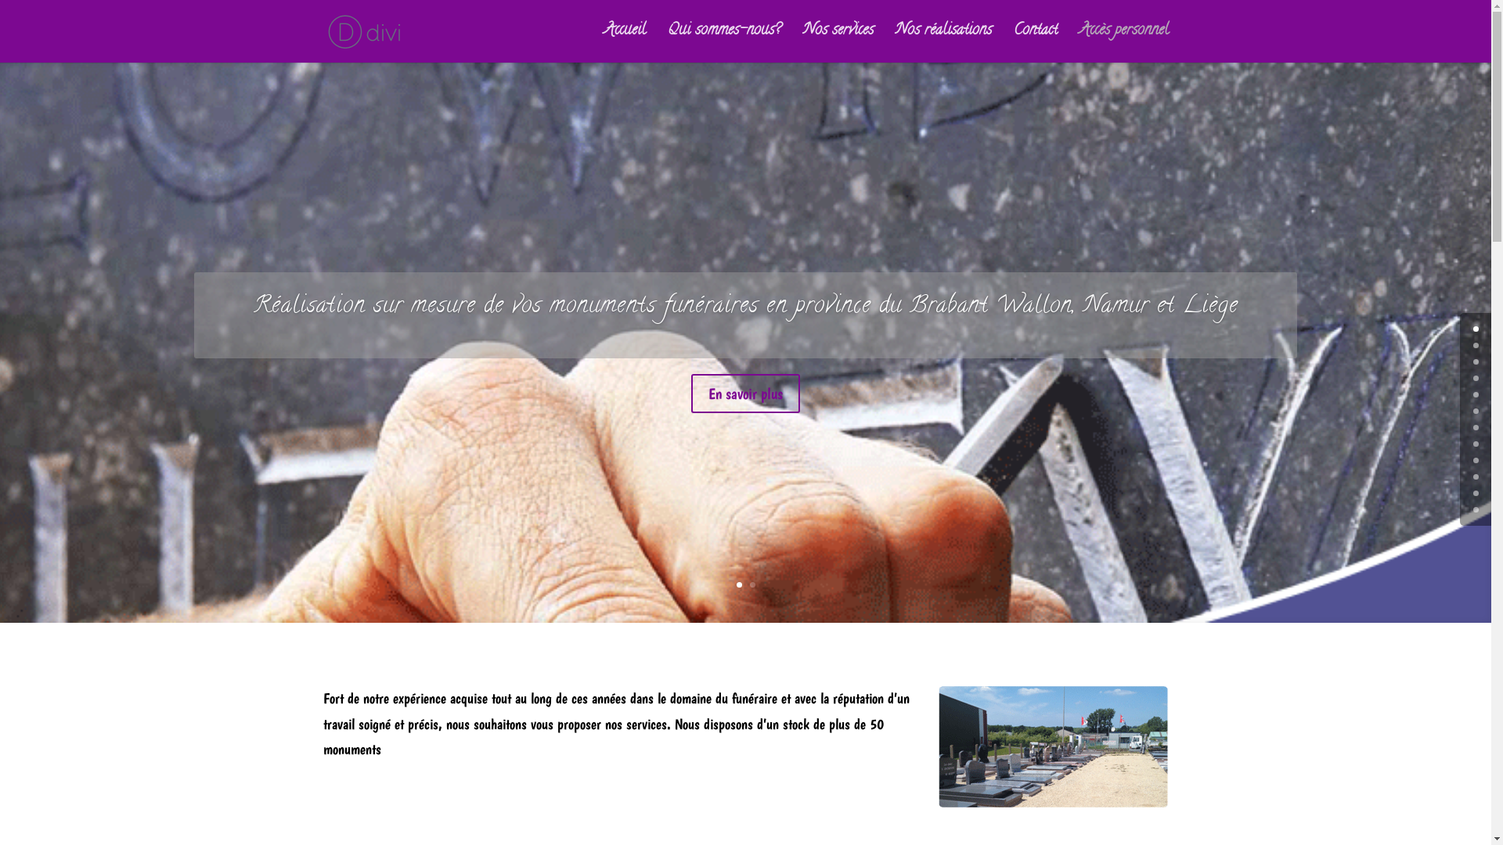  What do you see at coordinates (1476, 493) in the screenshot?
I see `10` at bounding box center [1476, 493].